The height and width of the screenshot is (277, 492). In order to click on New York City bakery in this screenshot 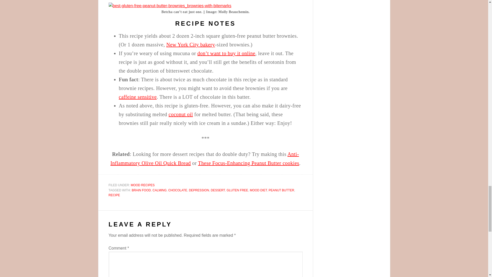, I will do `click(191, 45)`.